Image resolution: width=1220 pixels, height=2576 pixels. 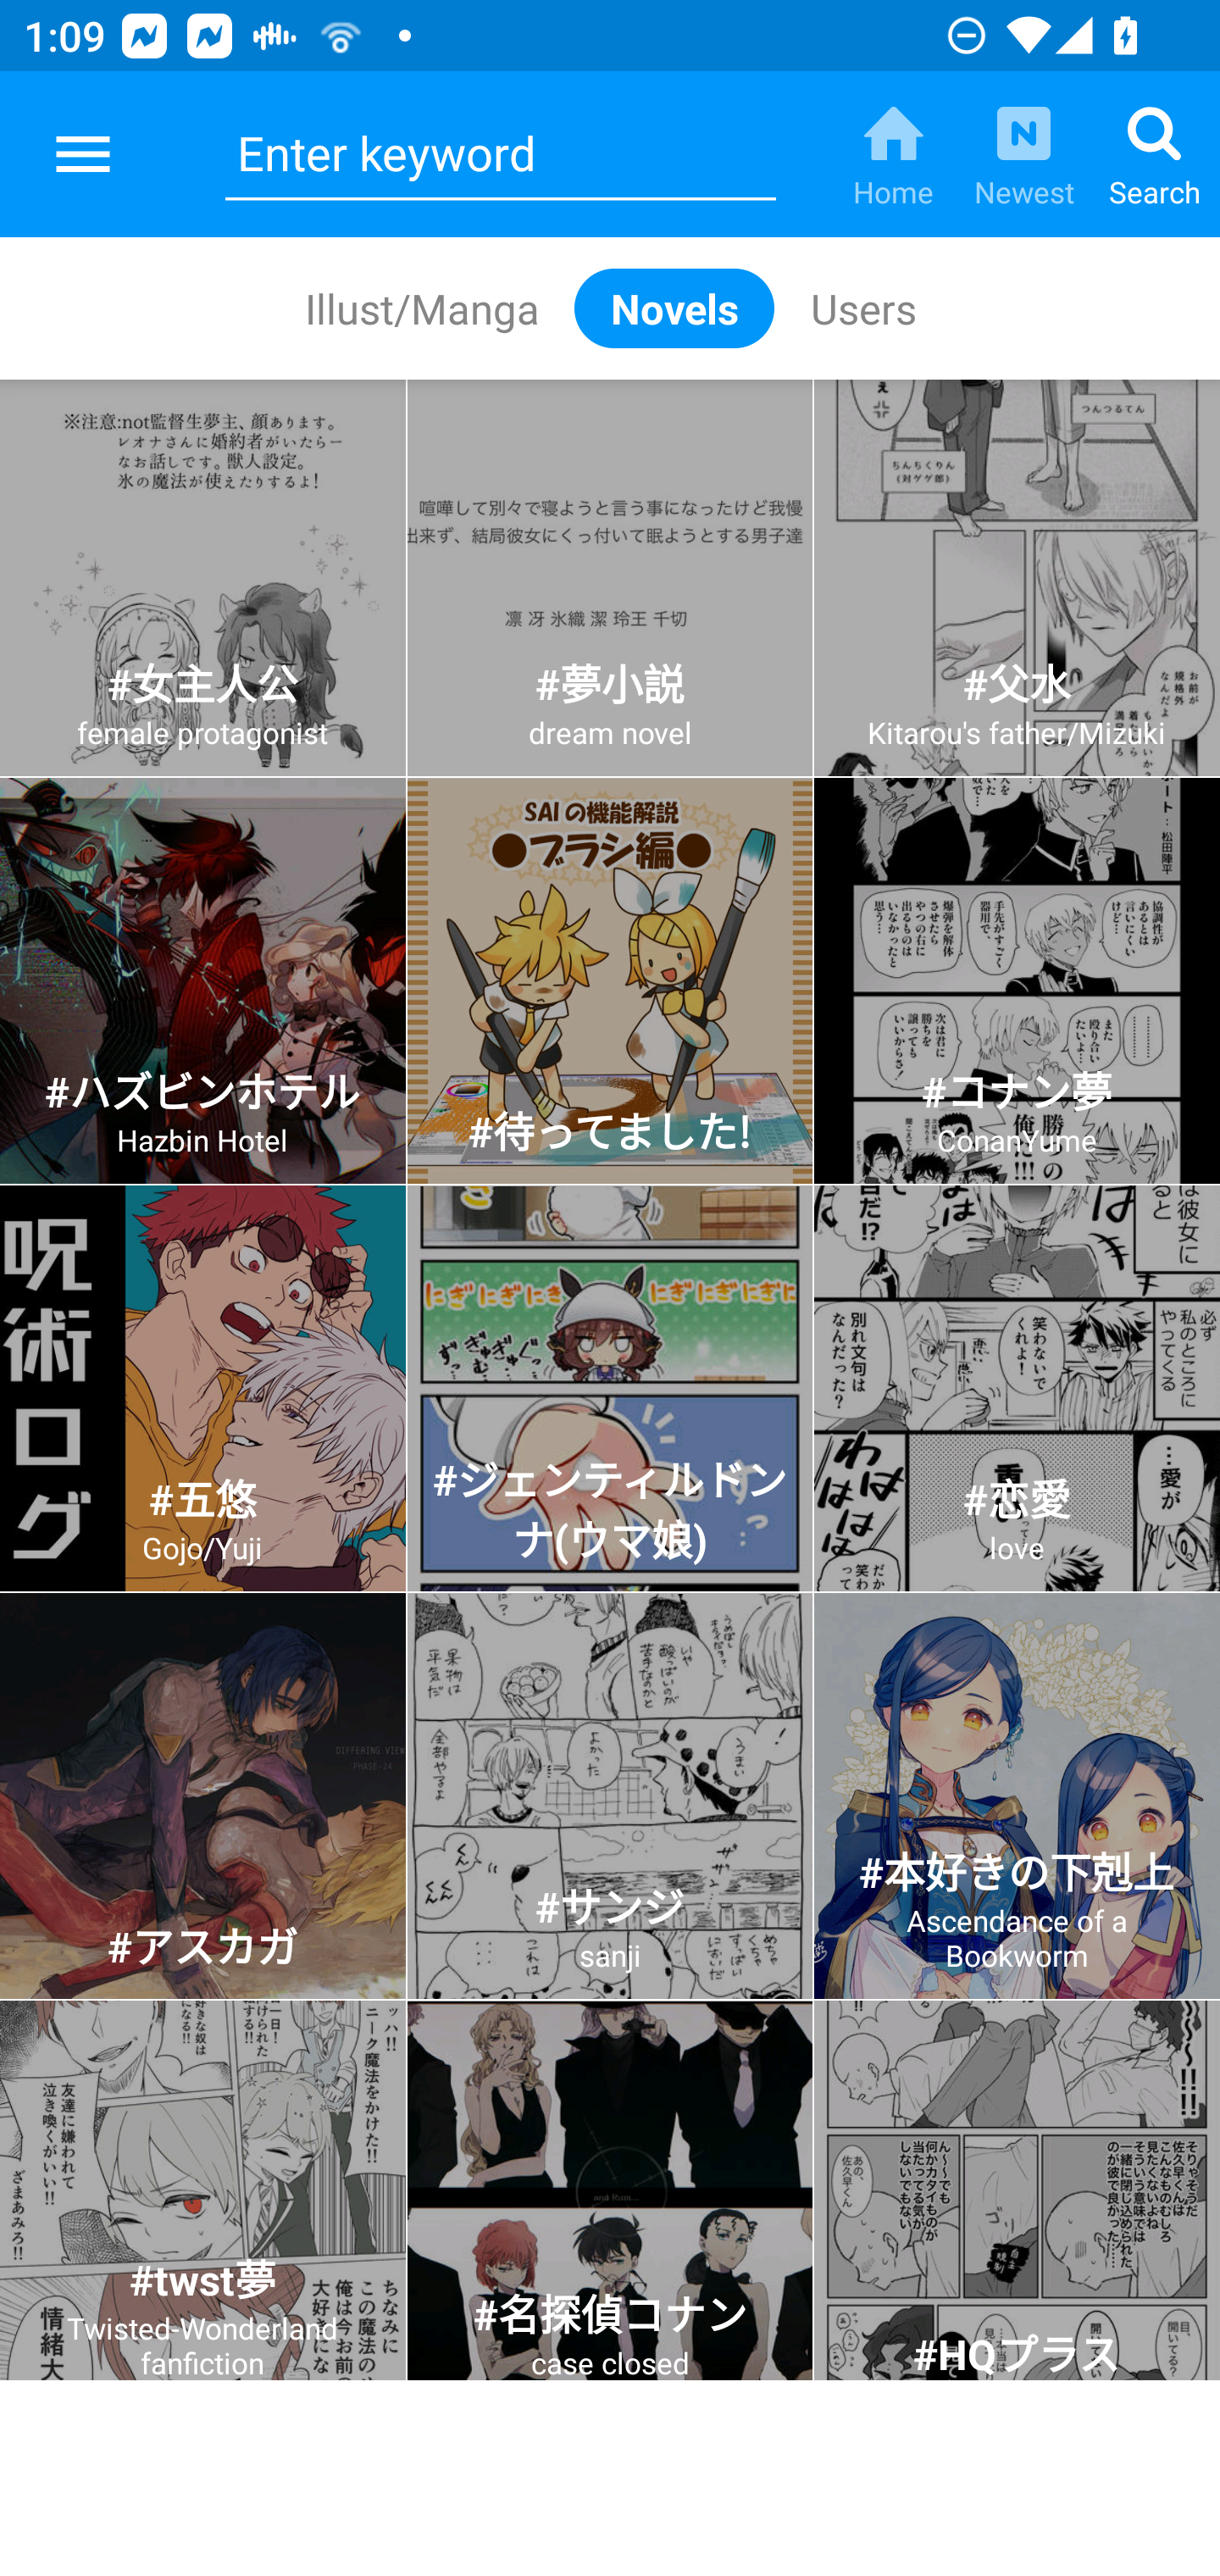 I want to click on pixiv, so click(x=83, y=154).